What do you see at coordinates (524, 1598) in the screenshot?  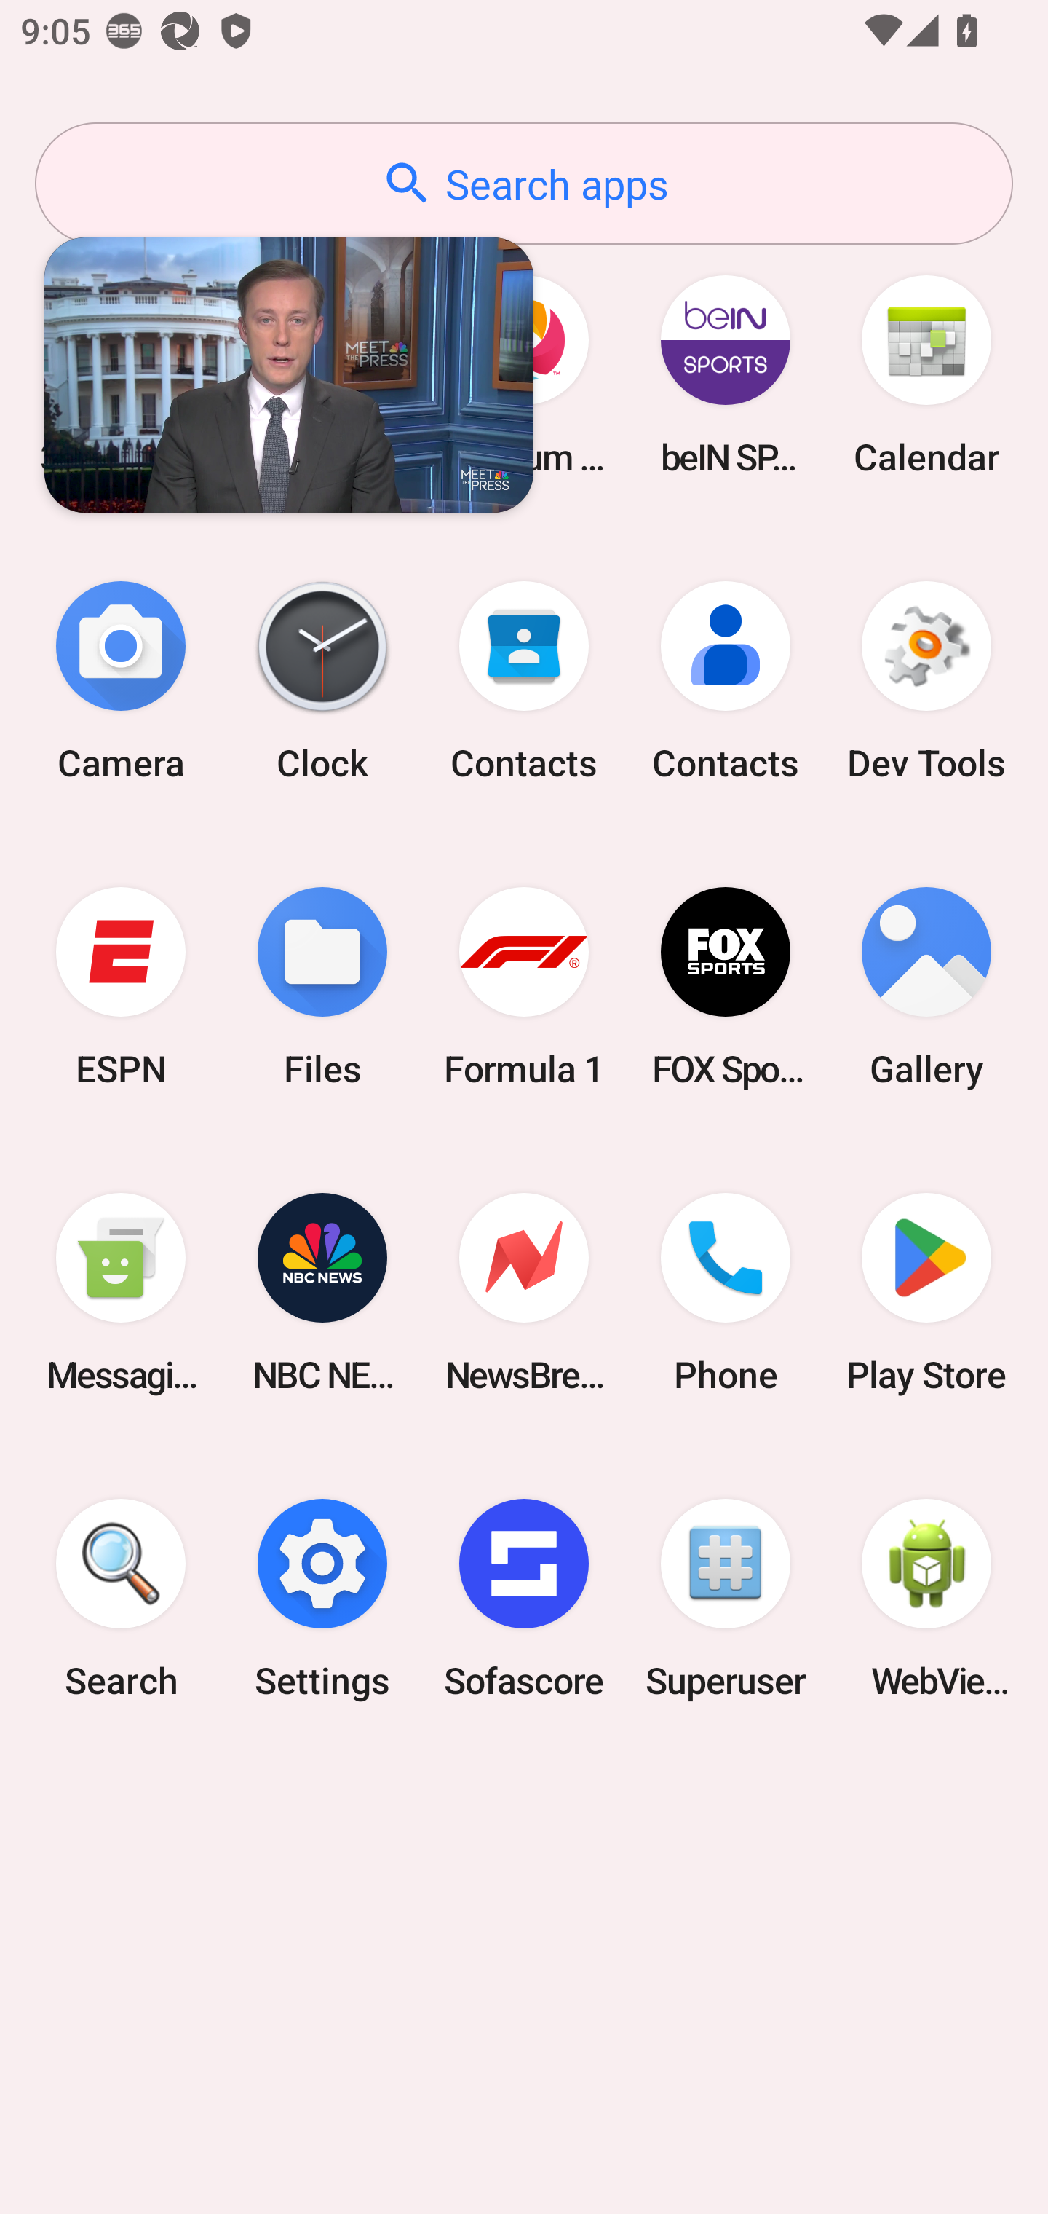 I see `Sofascore` at bounding box center [524, 1598].